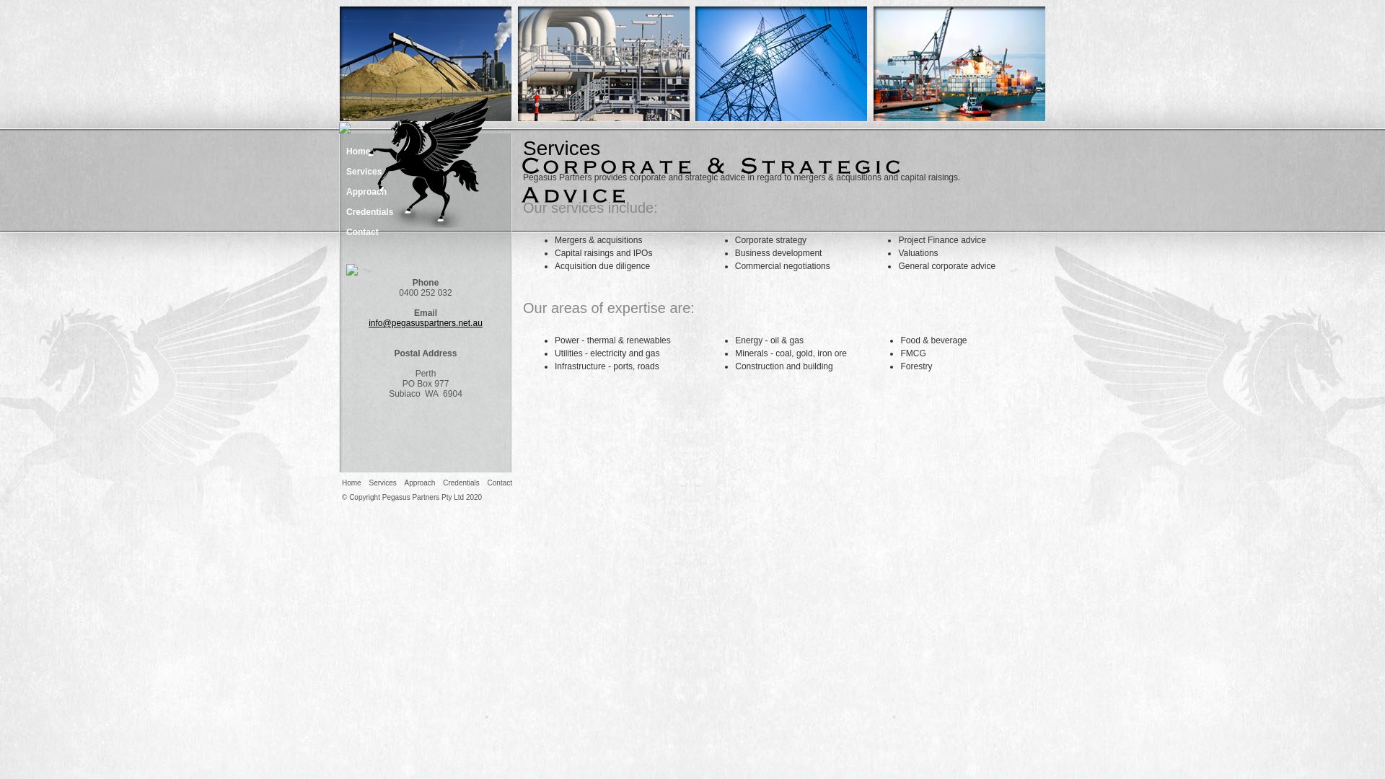 Image resolution: width=1385 pixels, height=779 pixels. Describe the element at coordinates (426, 212) in the screenshot. I see `Credentials` at that location.